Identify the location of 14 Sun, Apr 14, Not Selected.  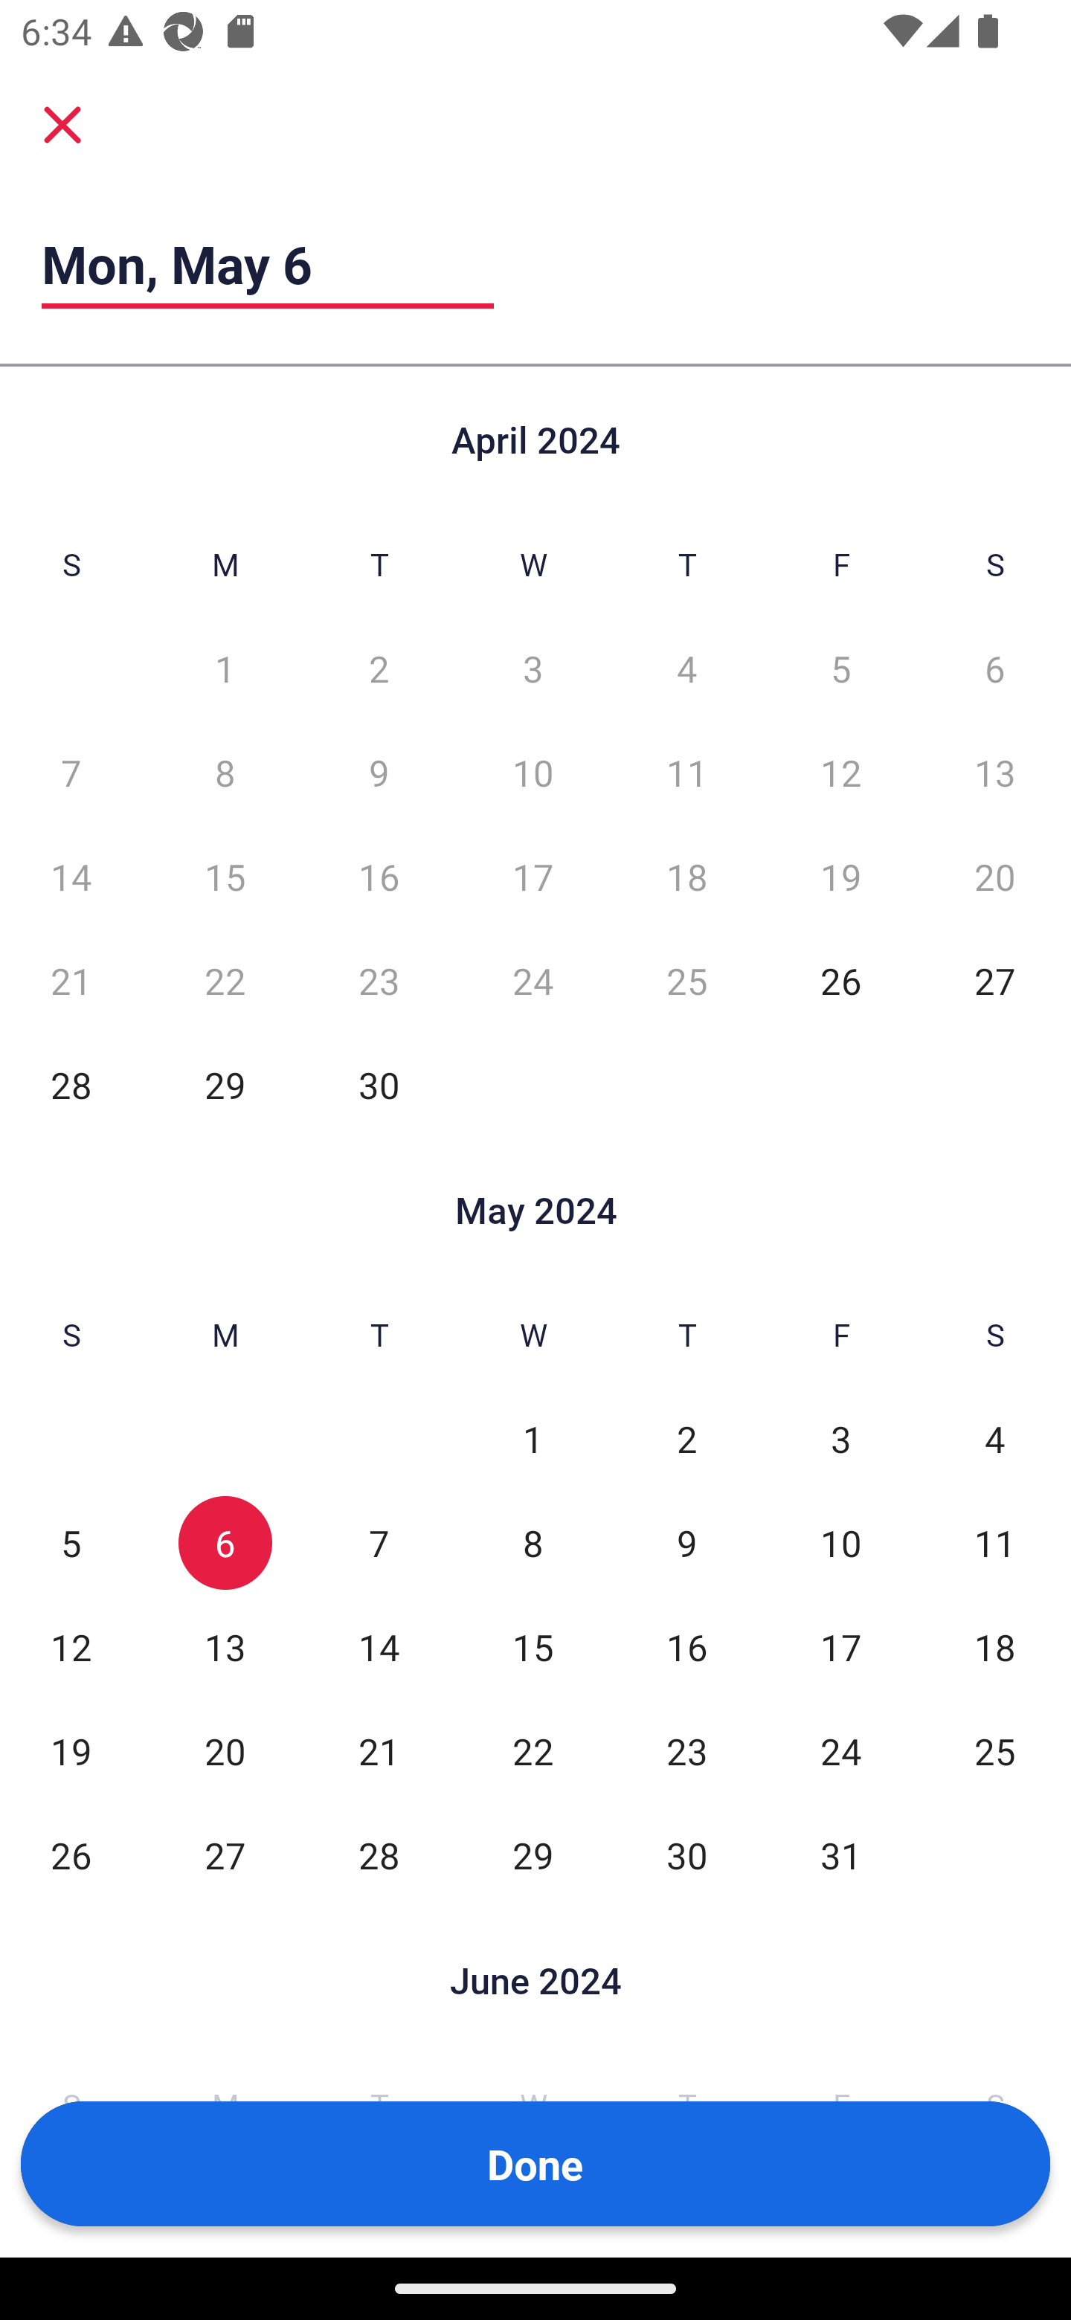
(71, 876).